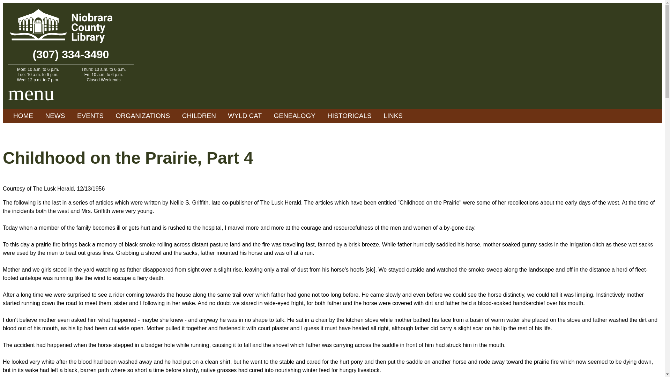  I want to click on LINKS, so click(393, 116).